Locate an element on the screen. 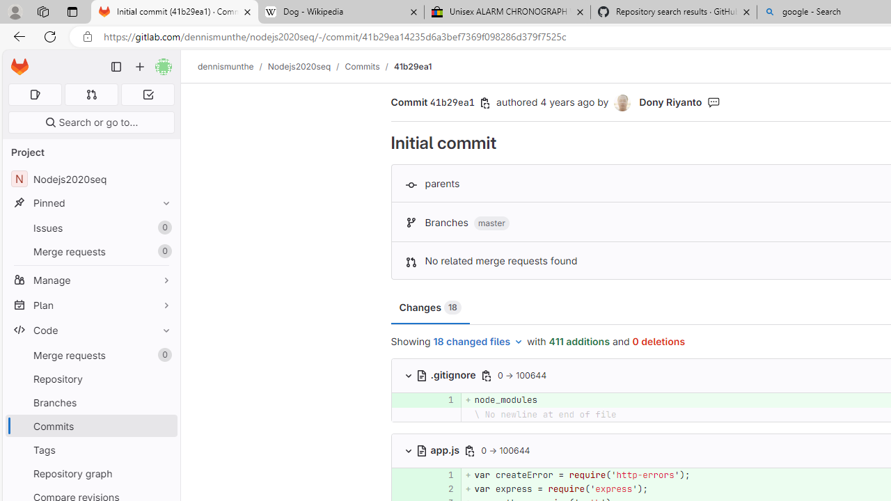  Commits is located at coordinates (90, 426).